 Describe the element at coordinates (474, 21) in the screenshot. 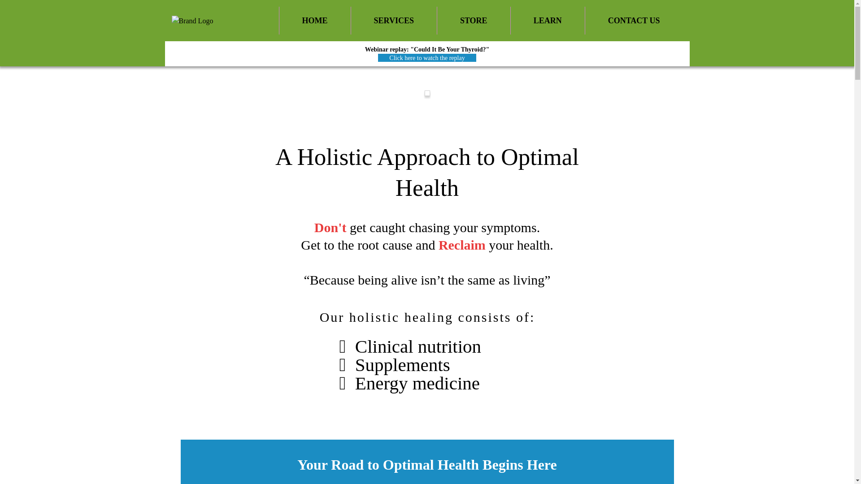

I see `STORE` at that location.